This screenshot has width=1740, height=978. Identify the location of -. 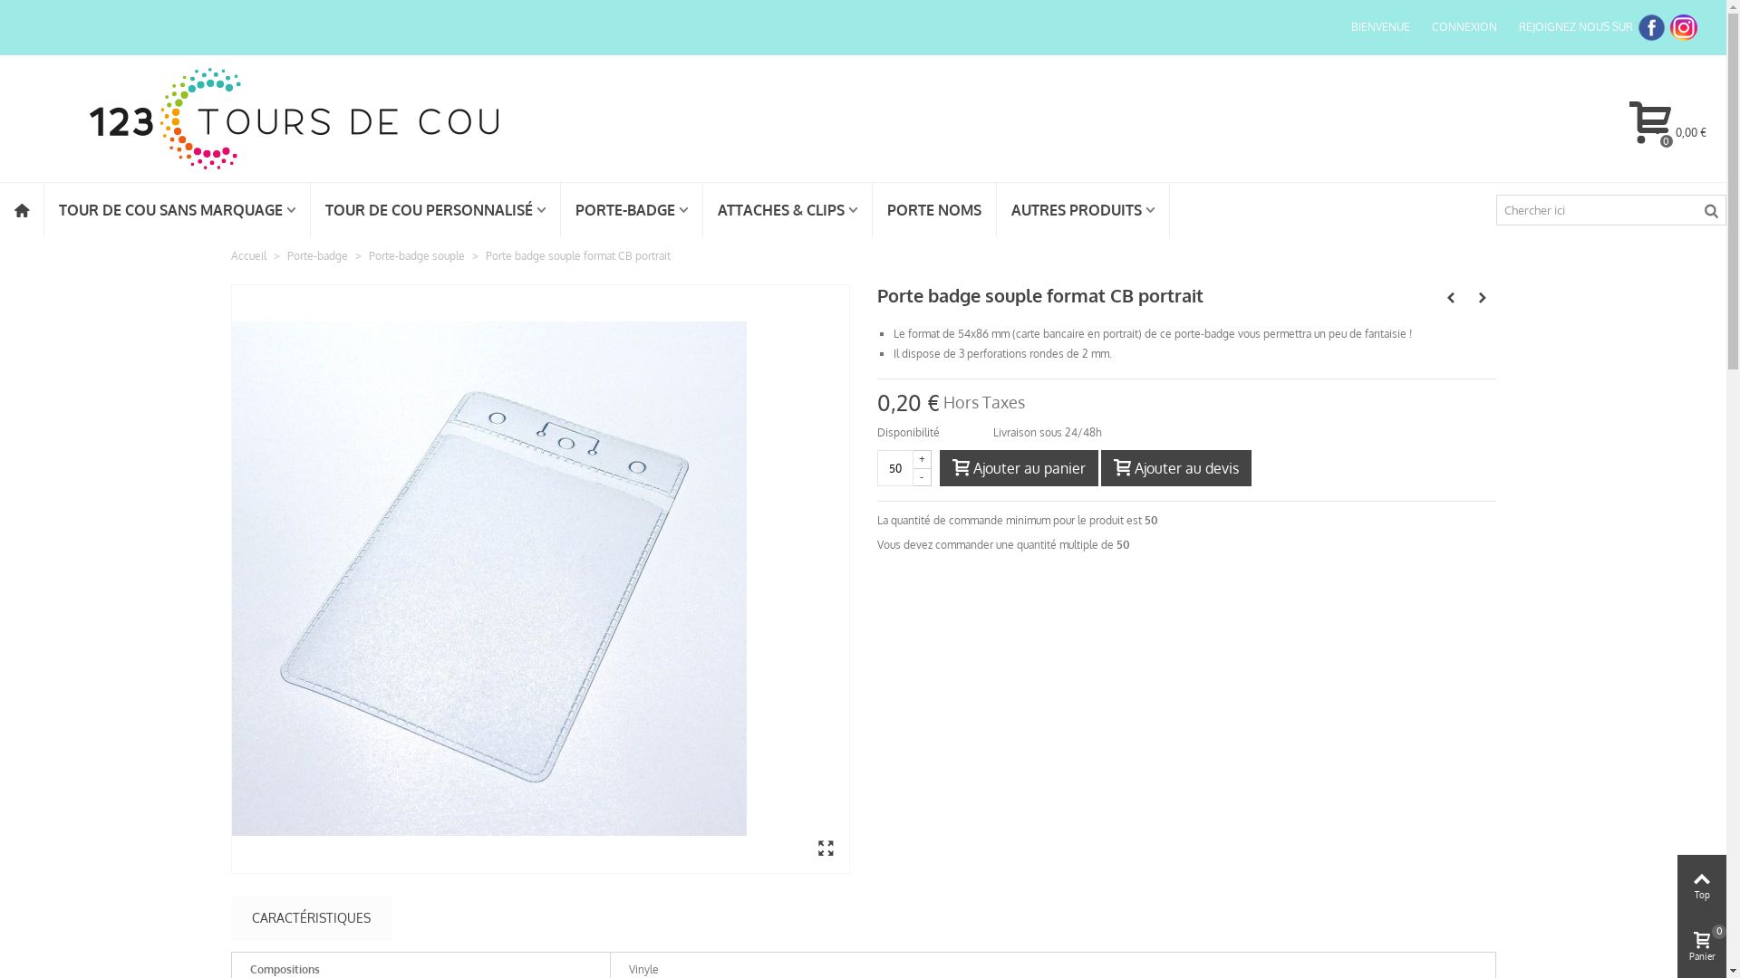
(923, 477).